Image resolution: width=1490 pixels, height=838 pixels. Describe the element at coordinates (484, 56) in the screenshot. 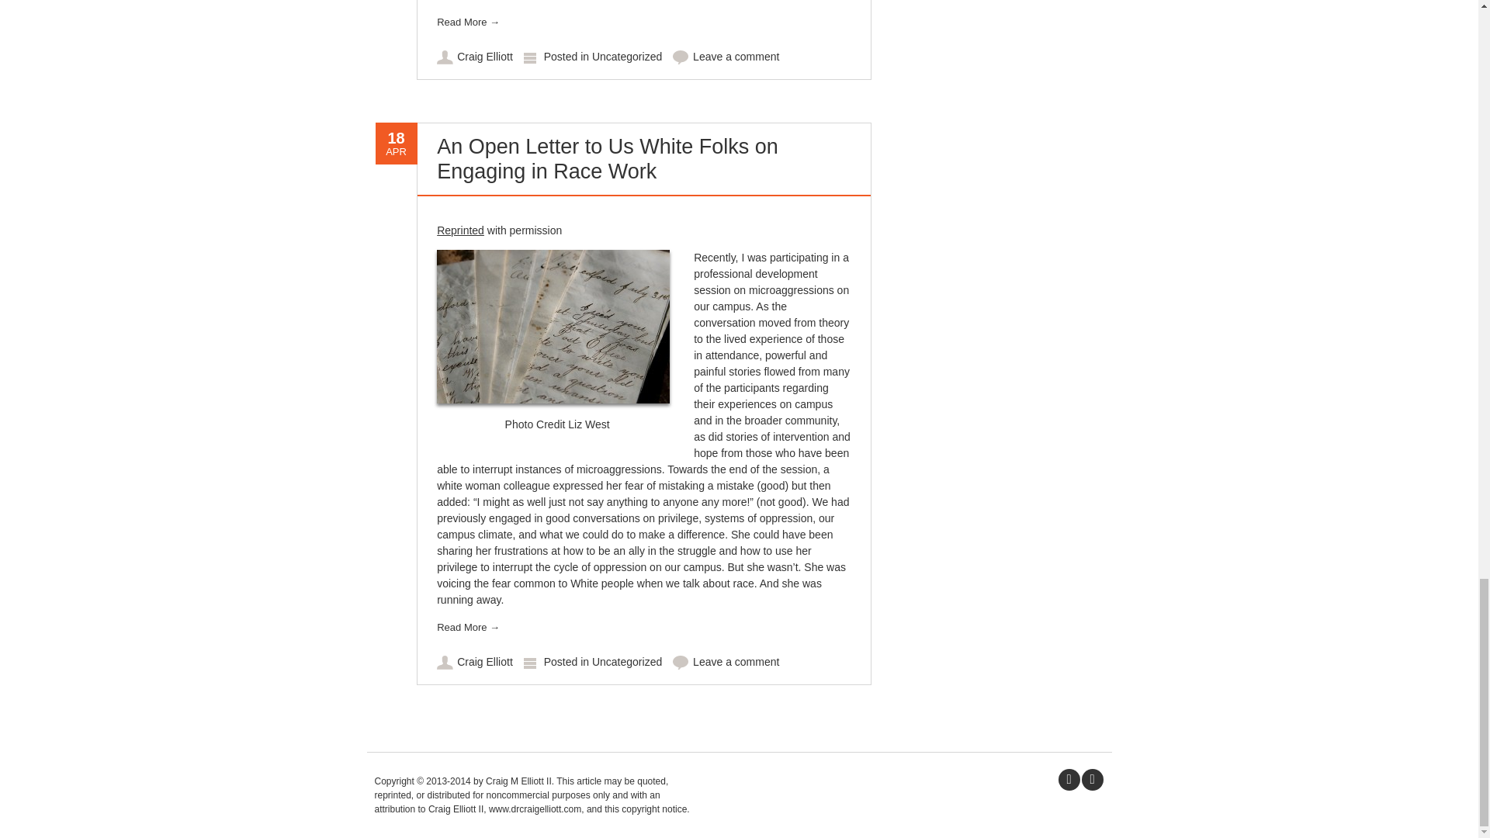

I see `Craig Elliott` at that location.